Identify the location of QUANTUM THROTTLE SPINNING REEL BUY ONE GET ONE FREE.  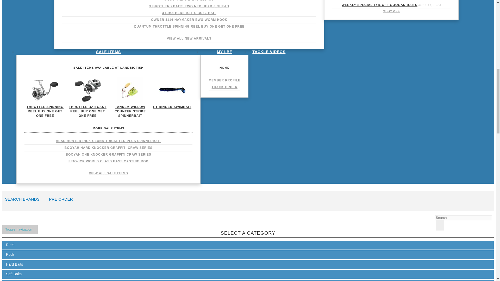
(189, 27).